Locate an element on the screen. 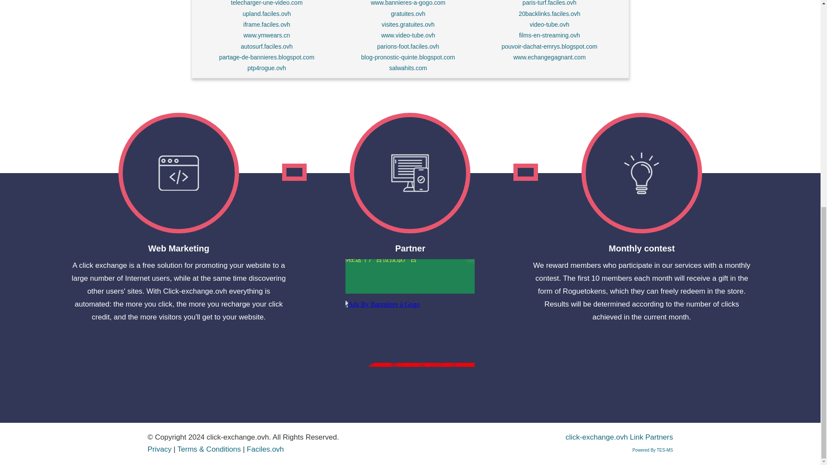 Image resolution: width=827 pixels, height=465 pixels. www.video-tube.ovh is located at coordinates (408, 35).